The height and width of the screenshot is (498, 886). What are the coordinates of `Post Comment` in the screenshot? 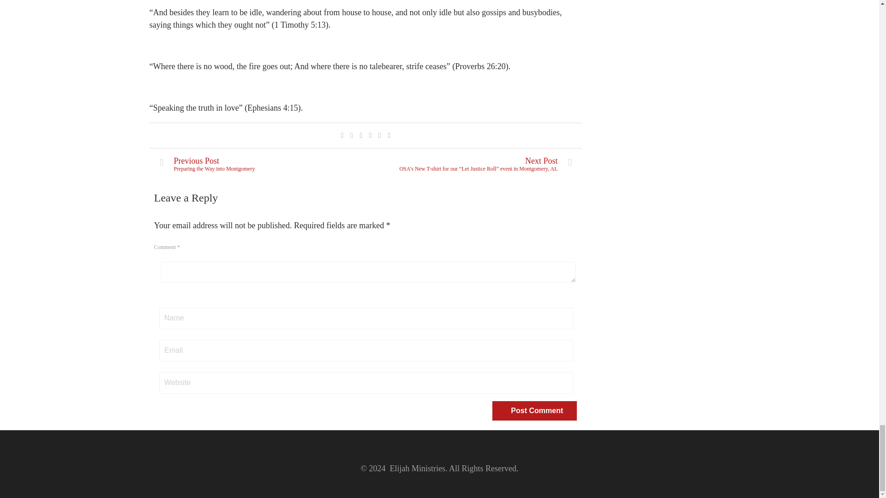 It's located at (534, 410).